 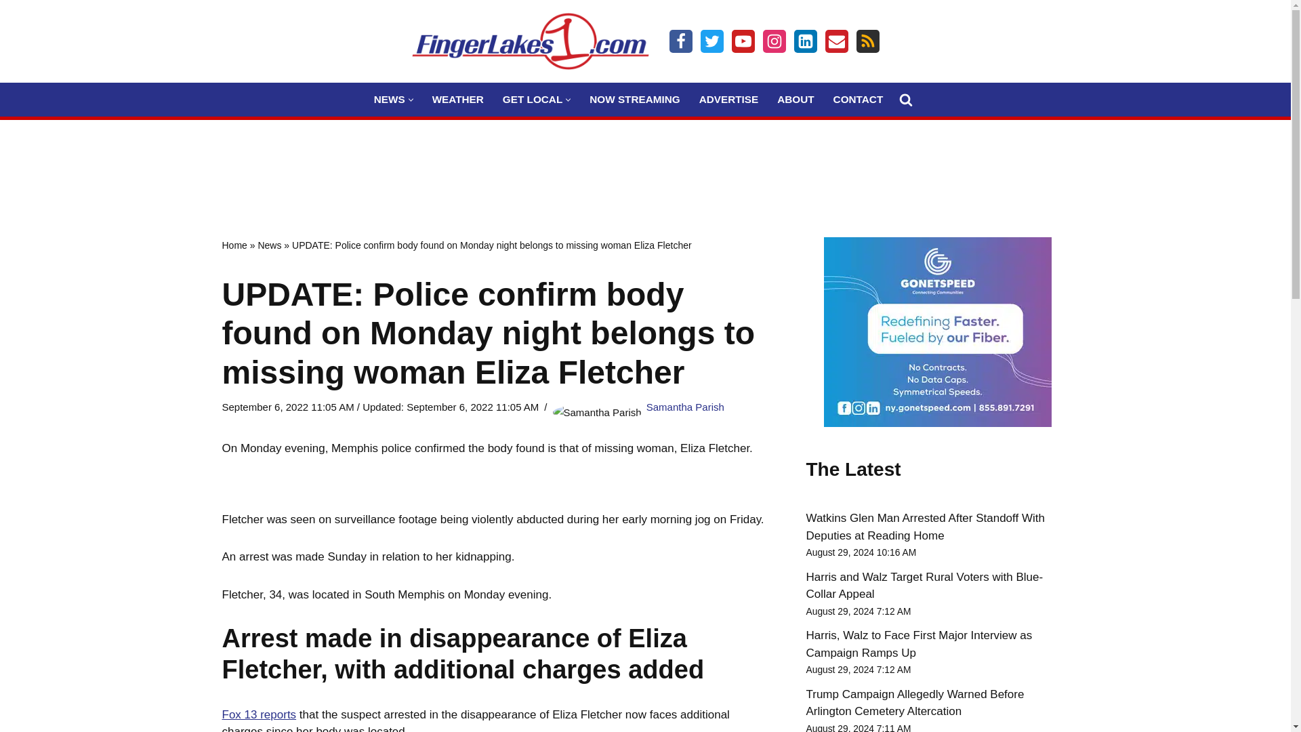 I want to click on WEATHER, so click(x=458, y=99).